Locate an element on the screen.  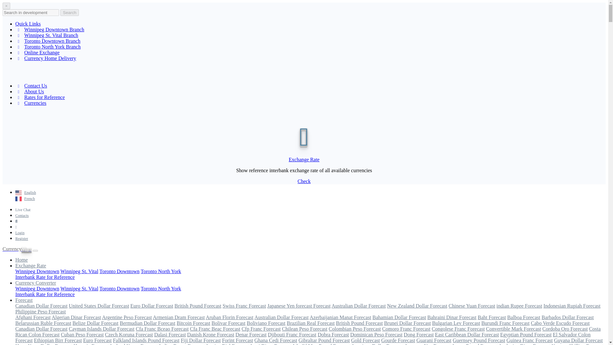
Winnipeg Downtown Branch is located at coordinates (50, 29).